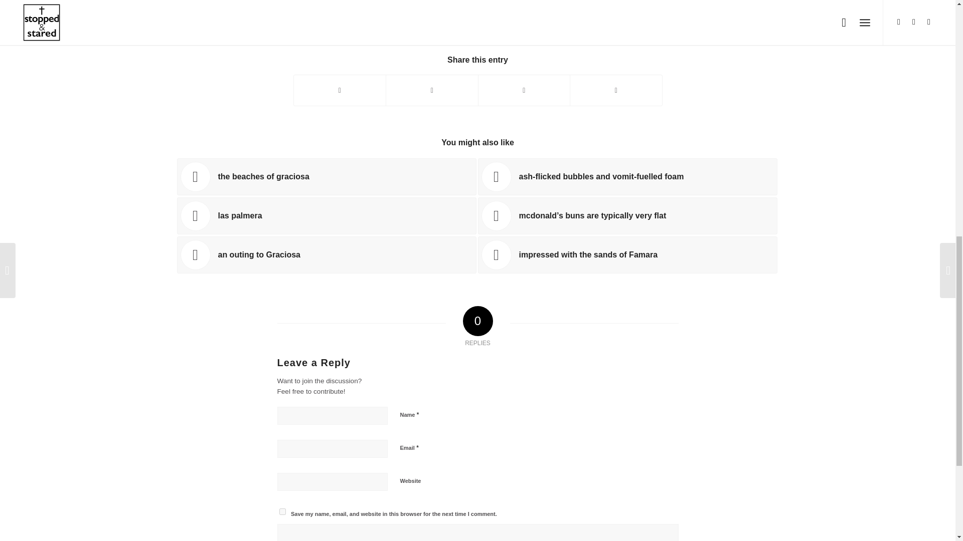 This screenshot has height=541, width=963. I want to click on yes, so click(282, 512).